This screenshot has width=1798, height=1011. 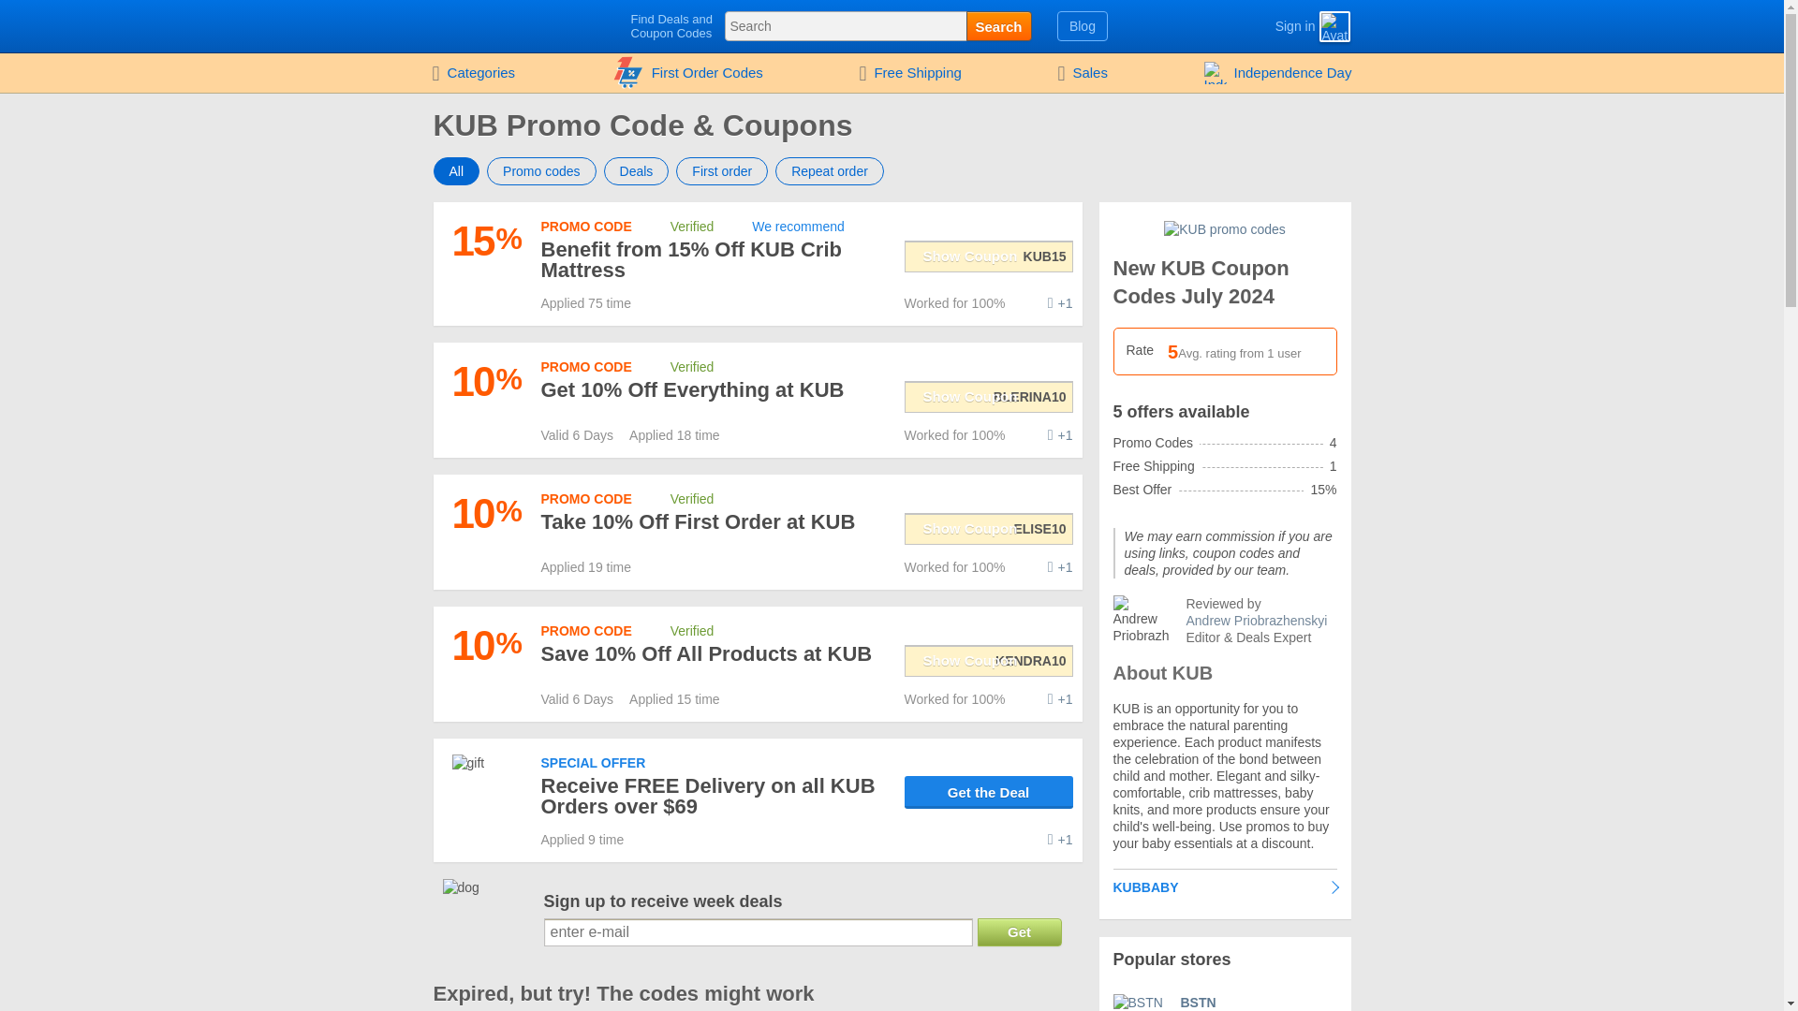 What do you see at coordinates (1060, 839) in the screenshot?
I see `Leave your comment ` at bounding box center [1060, 839].